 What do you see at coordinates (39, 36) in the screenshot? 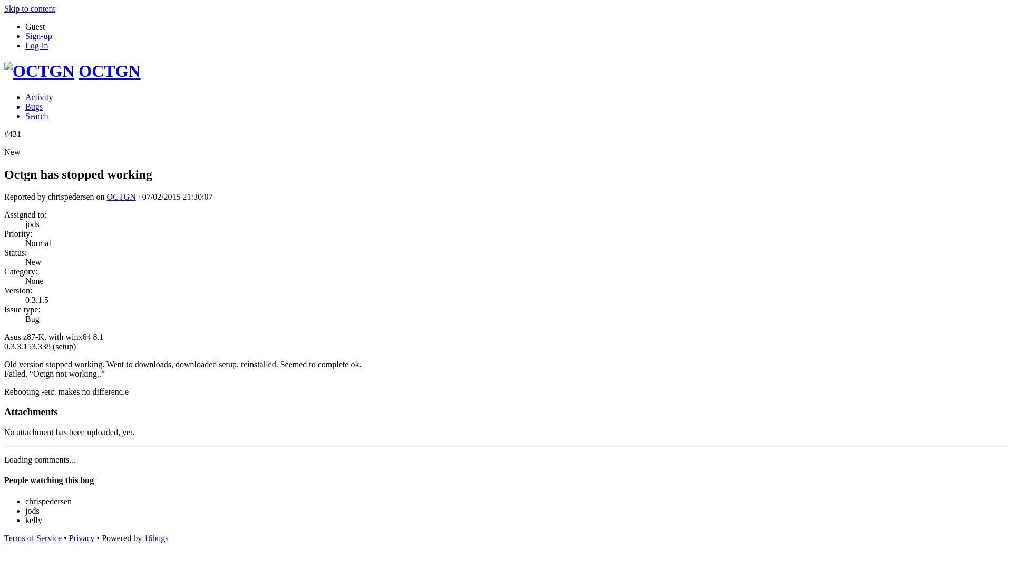
I see `Sign-up` at bounding box center [39, 36].